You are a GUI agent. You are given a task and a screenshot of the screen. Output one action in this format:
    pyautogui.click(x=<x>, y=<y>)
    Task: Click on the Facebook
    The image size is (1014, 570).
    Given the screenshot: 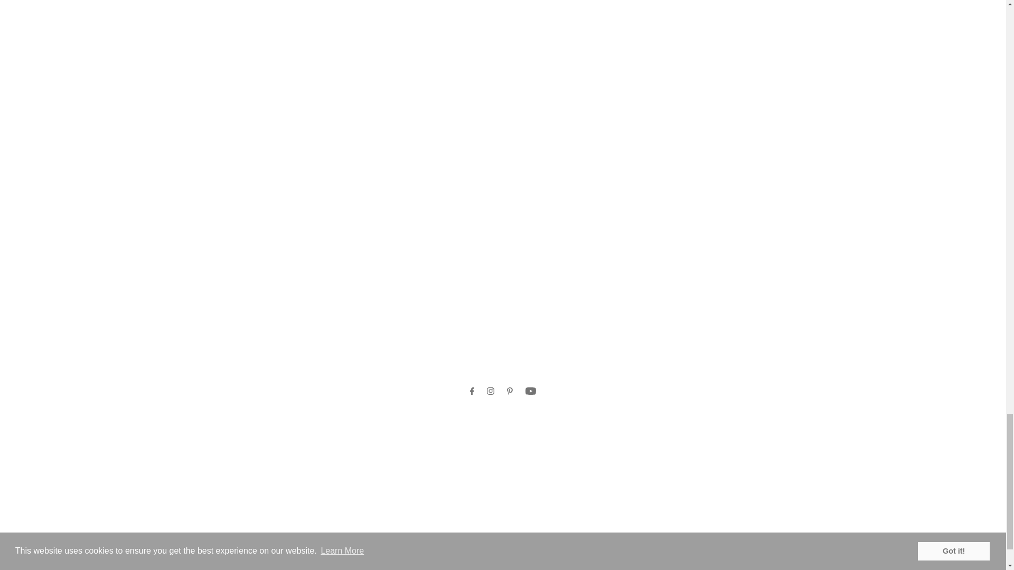 What is the action you would take?
    pyautogui.click(x=472, y=391)
    